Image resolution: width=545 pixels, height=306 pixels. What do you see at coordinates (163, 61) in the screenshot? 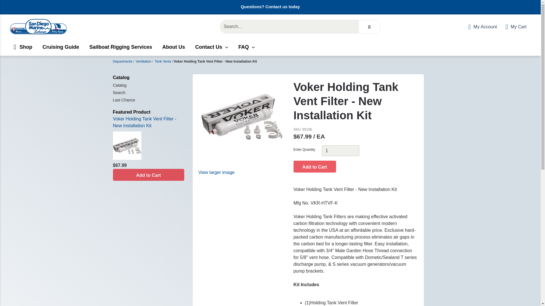
I see `Tank Vents` at bounding box center [163, 61].